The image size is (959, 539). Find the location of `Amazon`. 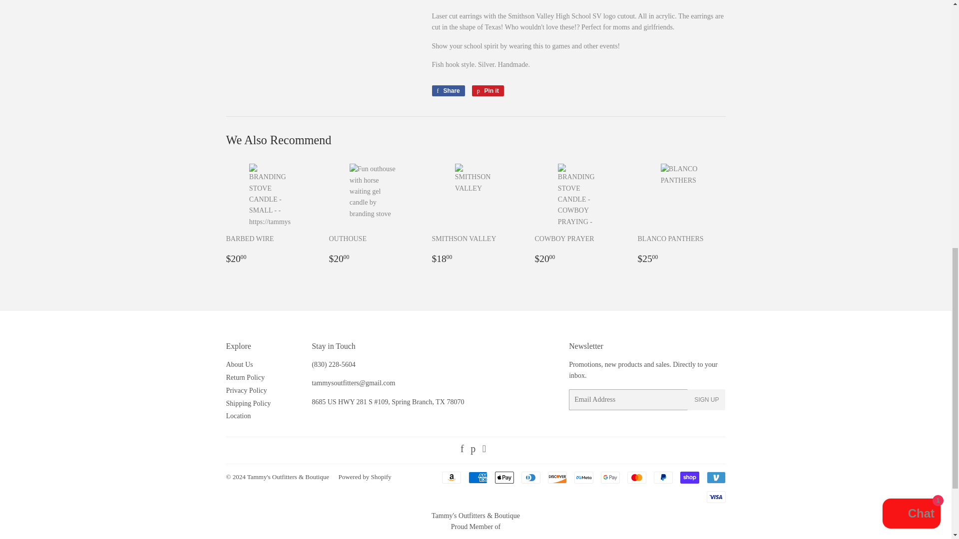

Amazon is located at coordinates (451, 477).